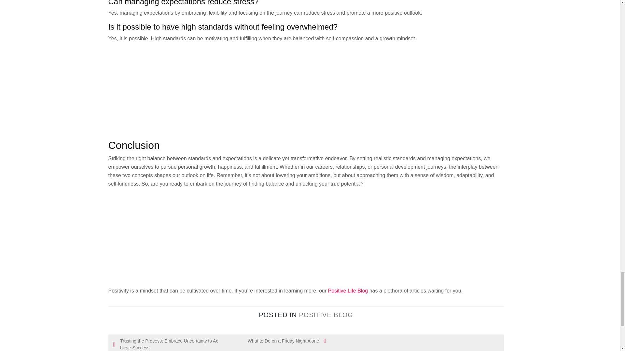  Describe the element at coordinates (166, 344) in the screenshot. I see `Trusting the Process: Embrace Uncertainty to Achieve Success` at that location.